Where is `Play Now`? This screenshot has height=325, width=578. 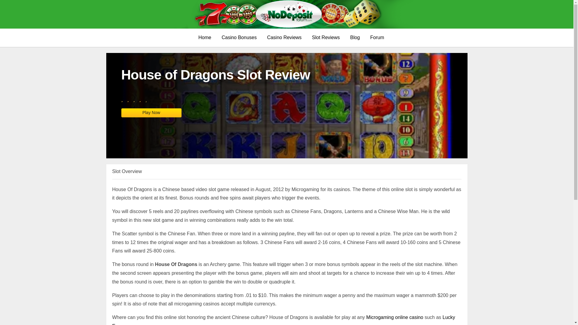
Play Now is located at coordinates (151, 113).